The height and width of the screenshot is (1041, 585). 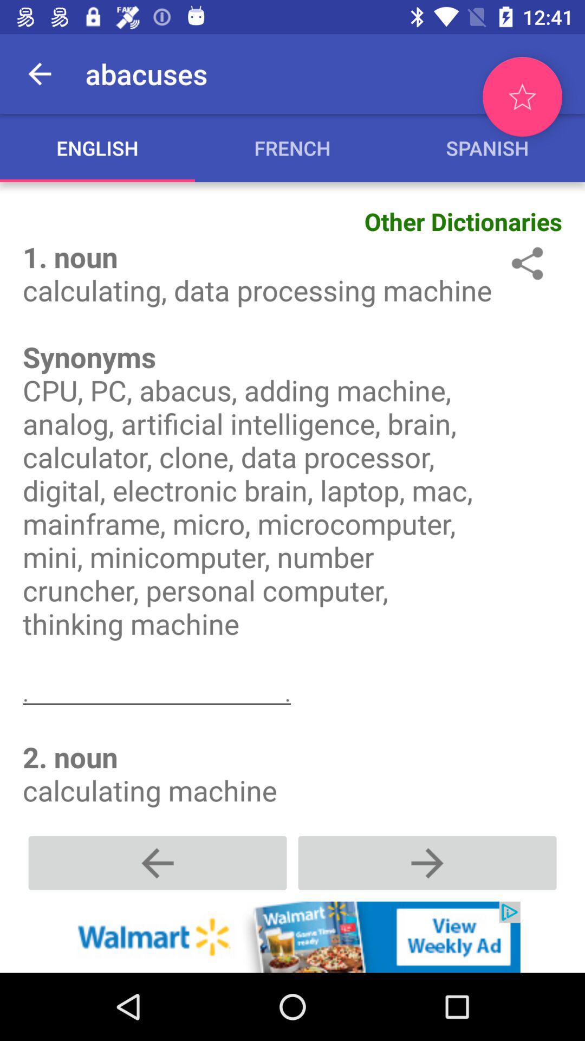 I want to click on more about add, so click(x=292, y=937).